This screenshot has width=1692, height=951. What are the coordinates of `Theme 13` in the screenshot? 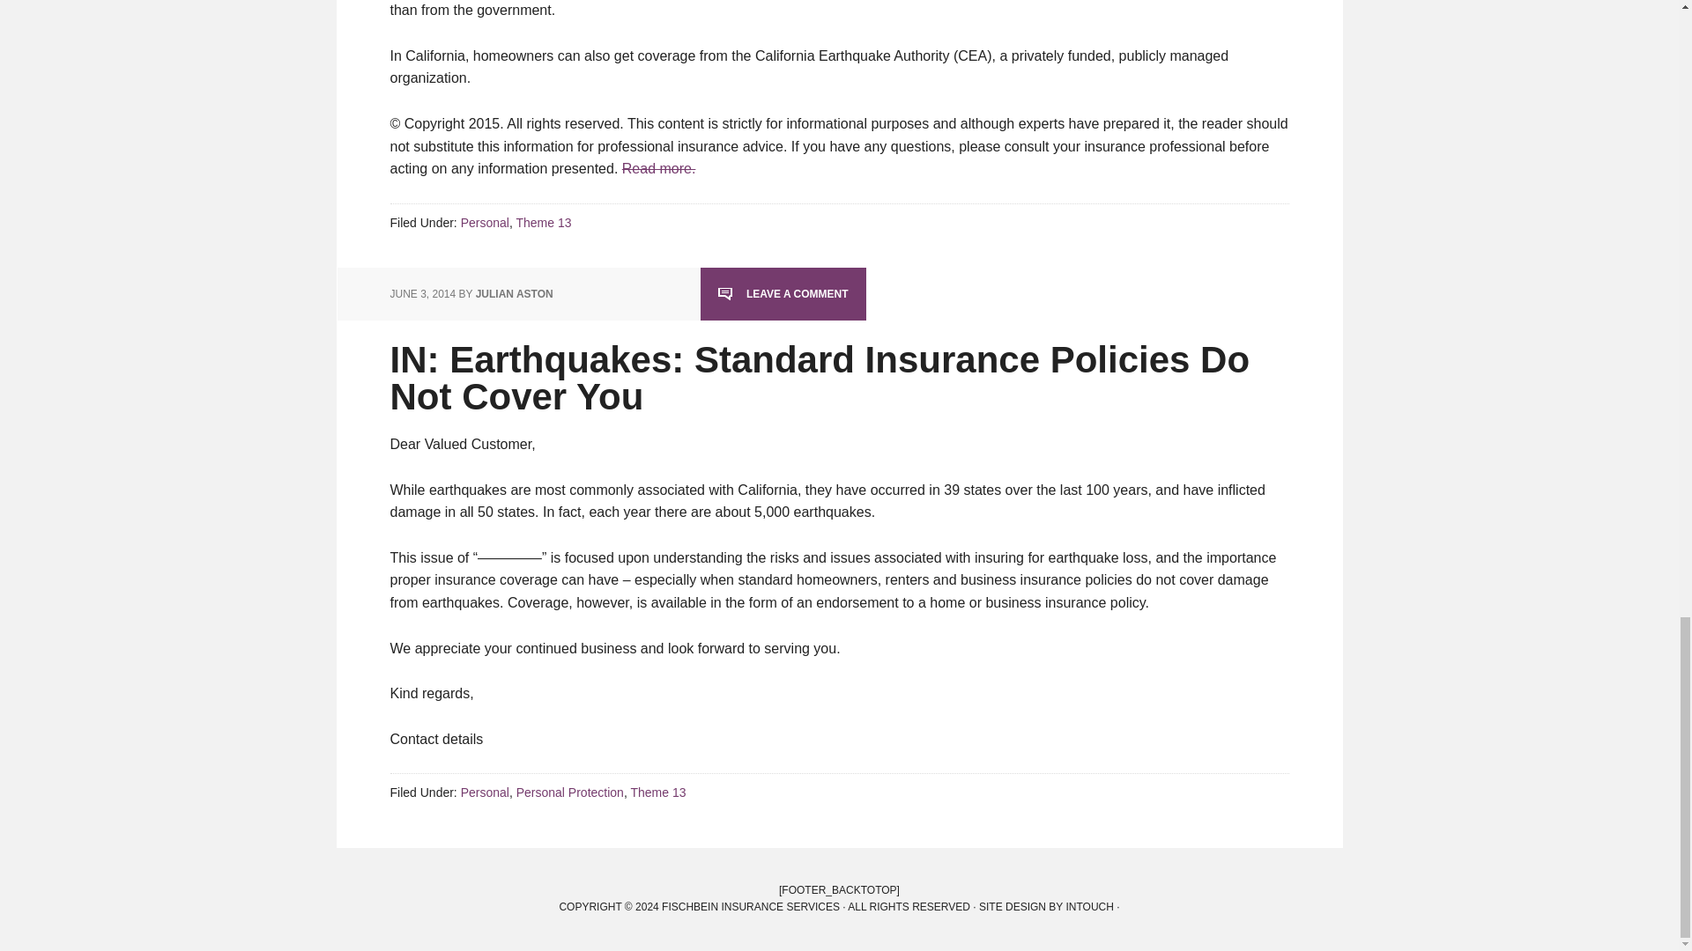 It's located at (543, 223).